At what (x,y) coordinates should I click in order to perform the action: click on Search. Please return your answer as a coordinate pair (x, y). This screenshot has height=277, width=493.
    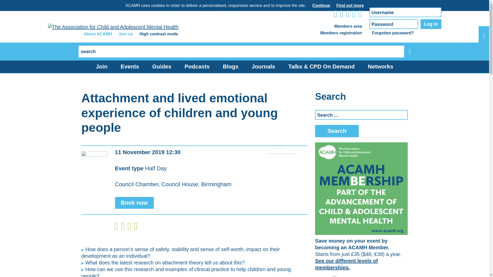
    Looking at the image, I should click on (337, 131).